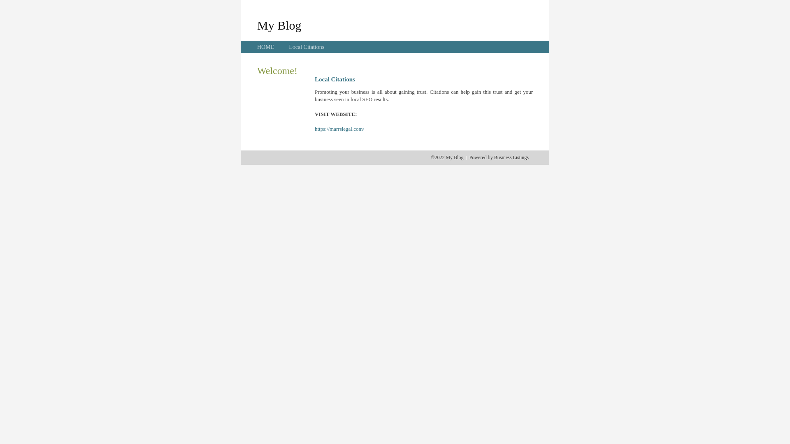  What do you see at coordinates (266, 47) in the screenshot?
I see `HOME` at bounding box center [266, 47].